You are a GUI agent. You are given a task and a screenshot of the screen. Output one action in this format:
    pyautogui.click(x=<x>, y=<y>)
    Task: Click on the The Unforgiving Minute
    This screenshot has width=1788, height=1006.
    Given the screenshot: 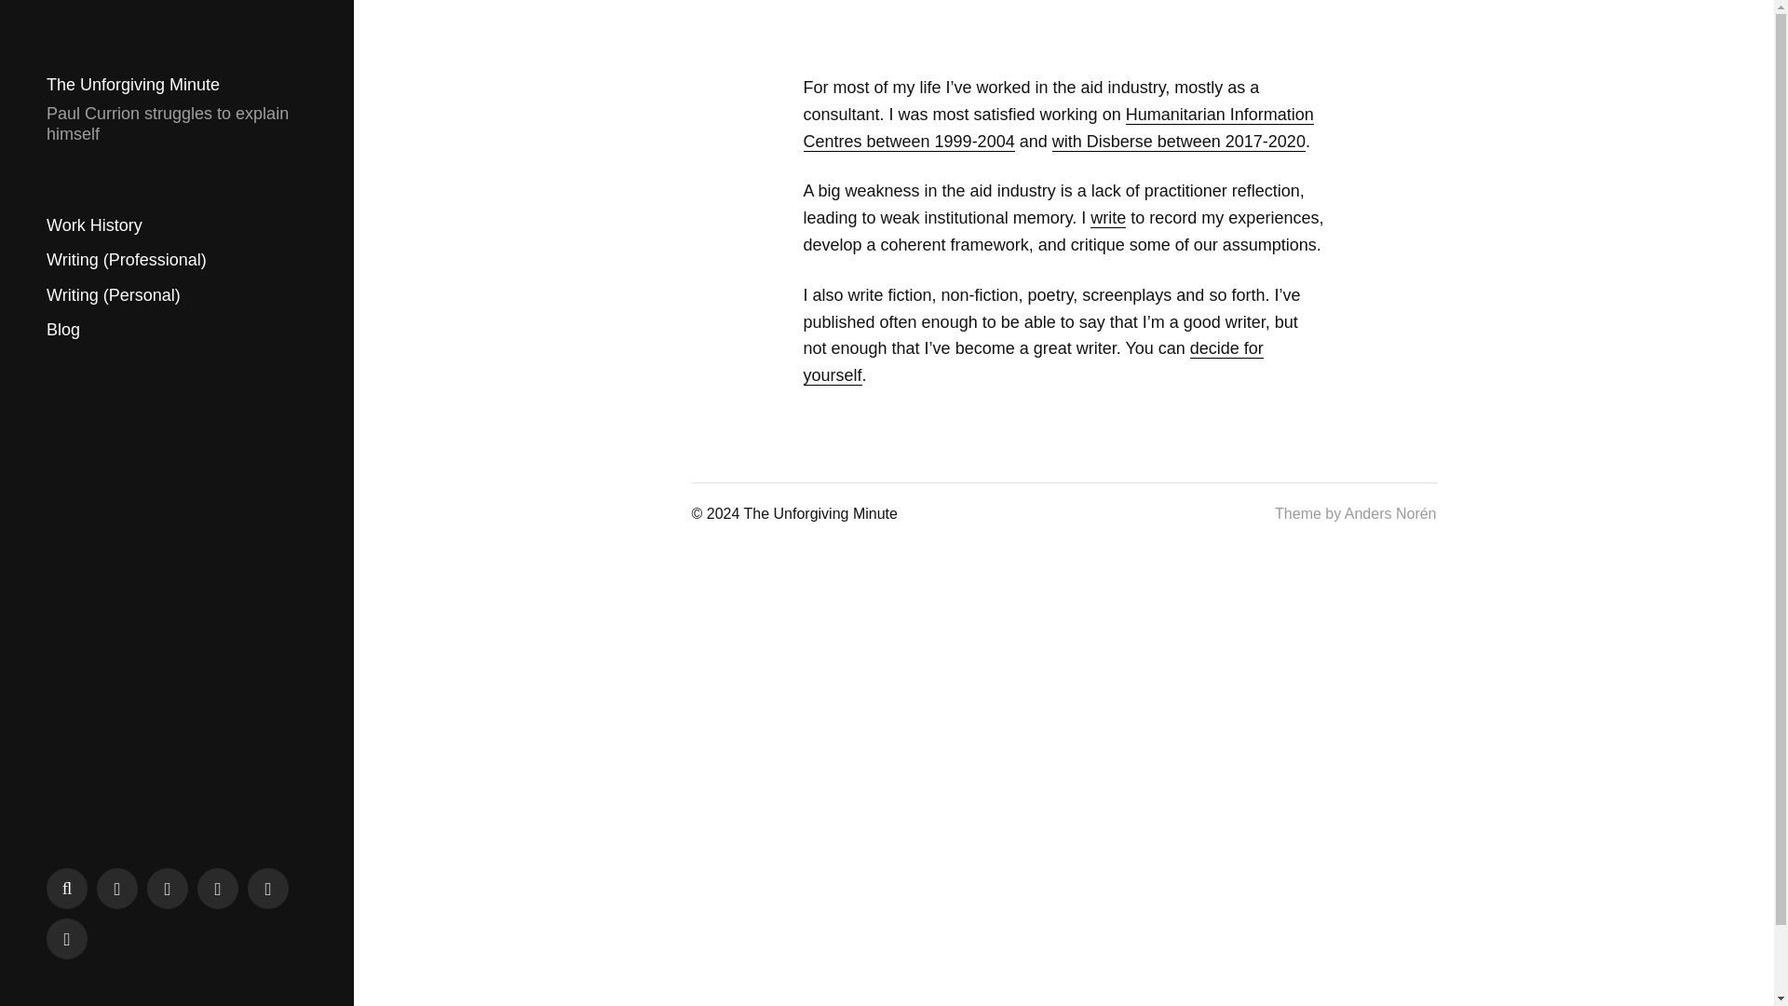 What is the action you would take?
    pyautogui.click(x=819, y=514)
    